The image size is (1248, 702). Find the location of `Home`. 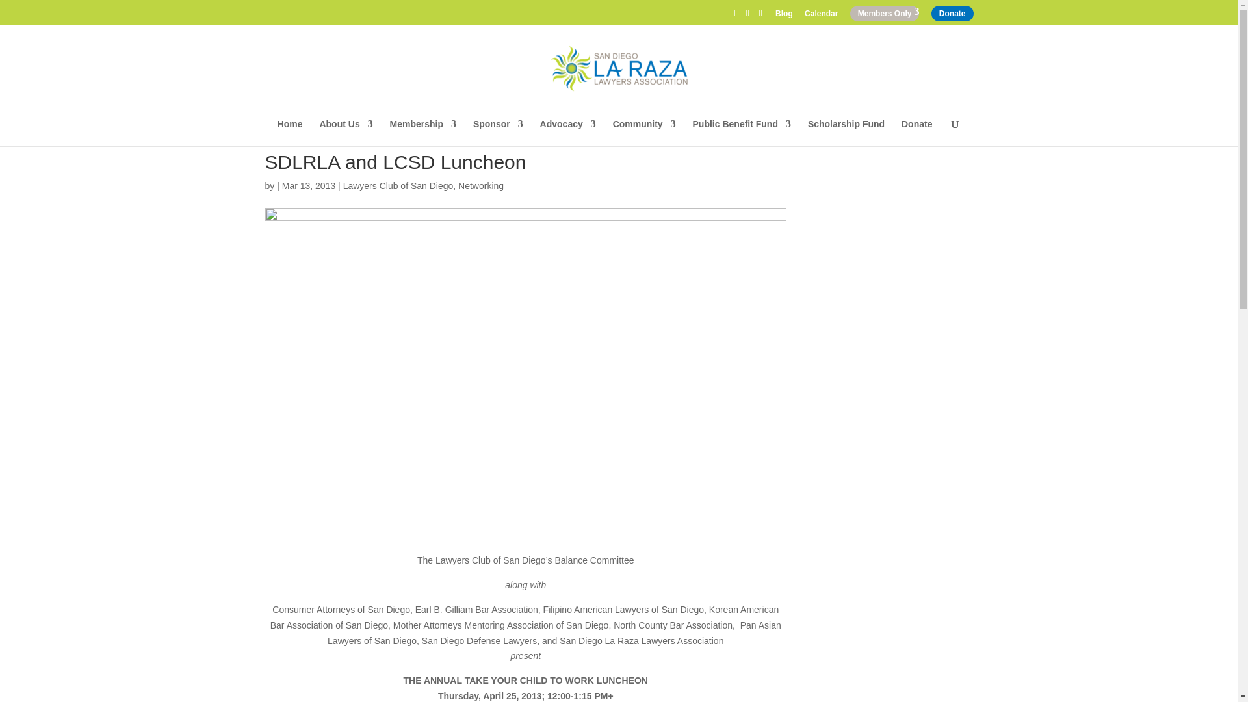

Home is located at coordinates (290, 133).